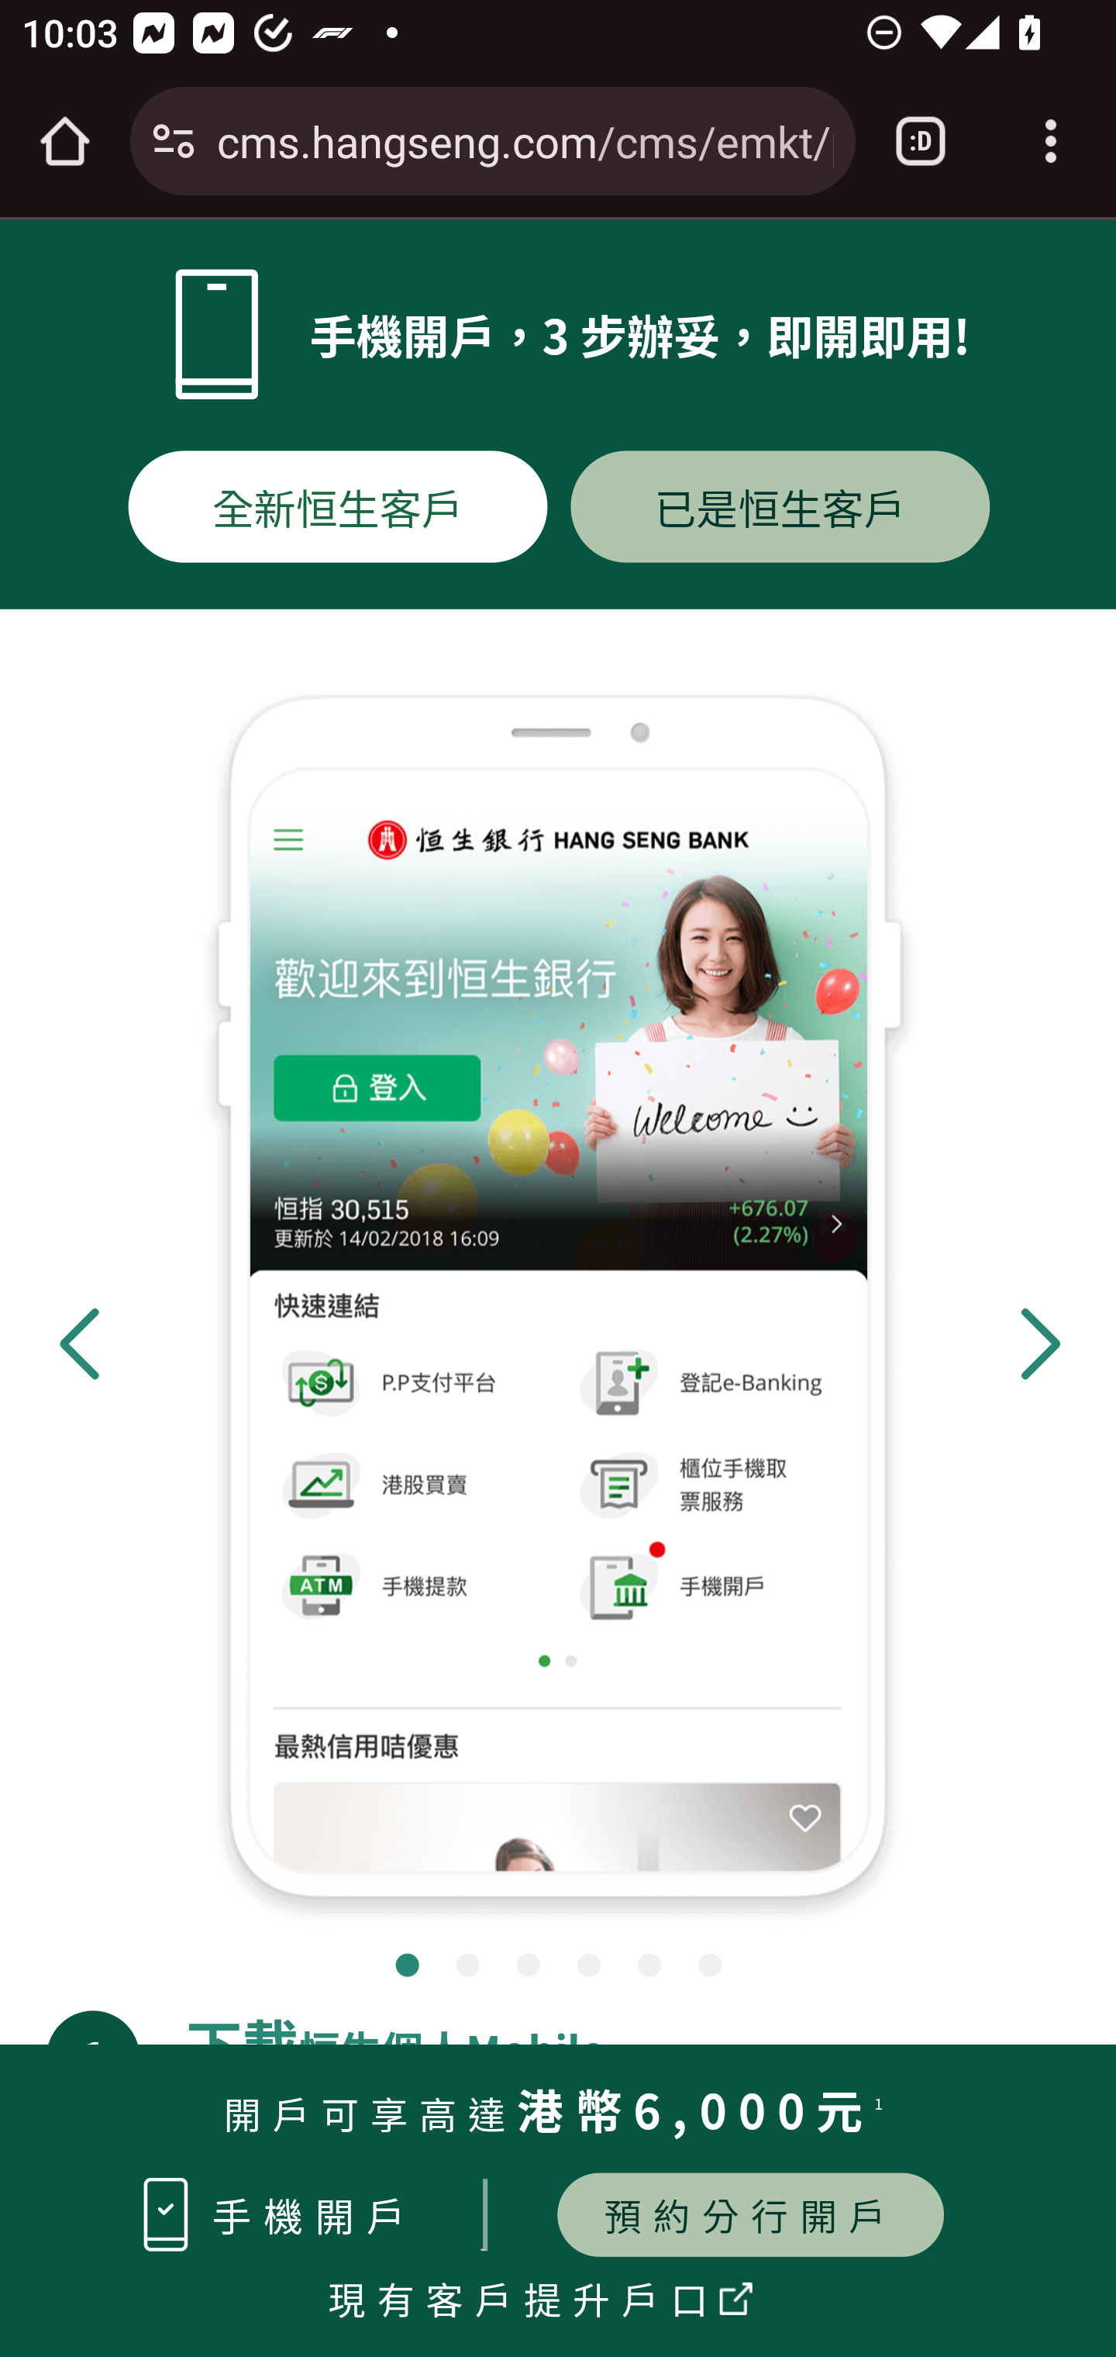 The width and height of the screenshot is (1116, 2357). Describe the element at coordinates (921, 141) in the screenshot. I see `Switch or close tabs` at that location.